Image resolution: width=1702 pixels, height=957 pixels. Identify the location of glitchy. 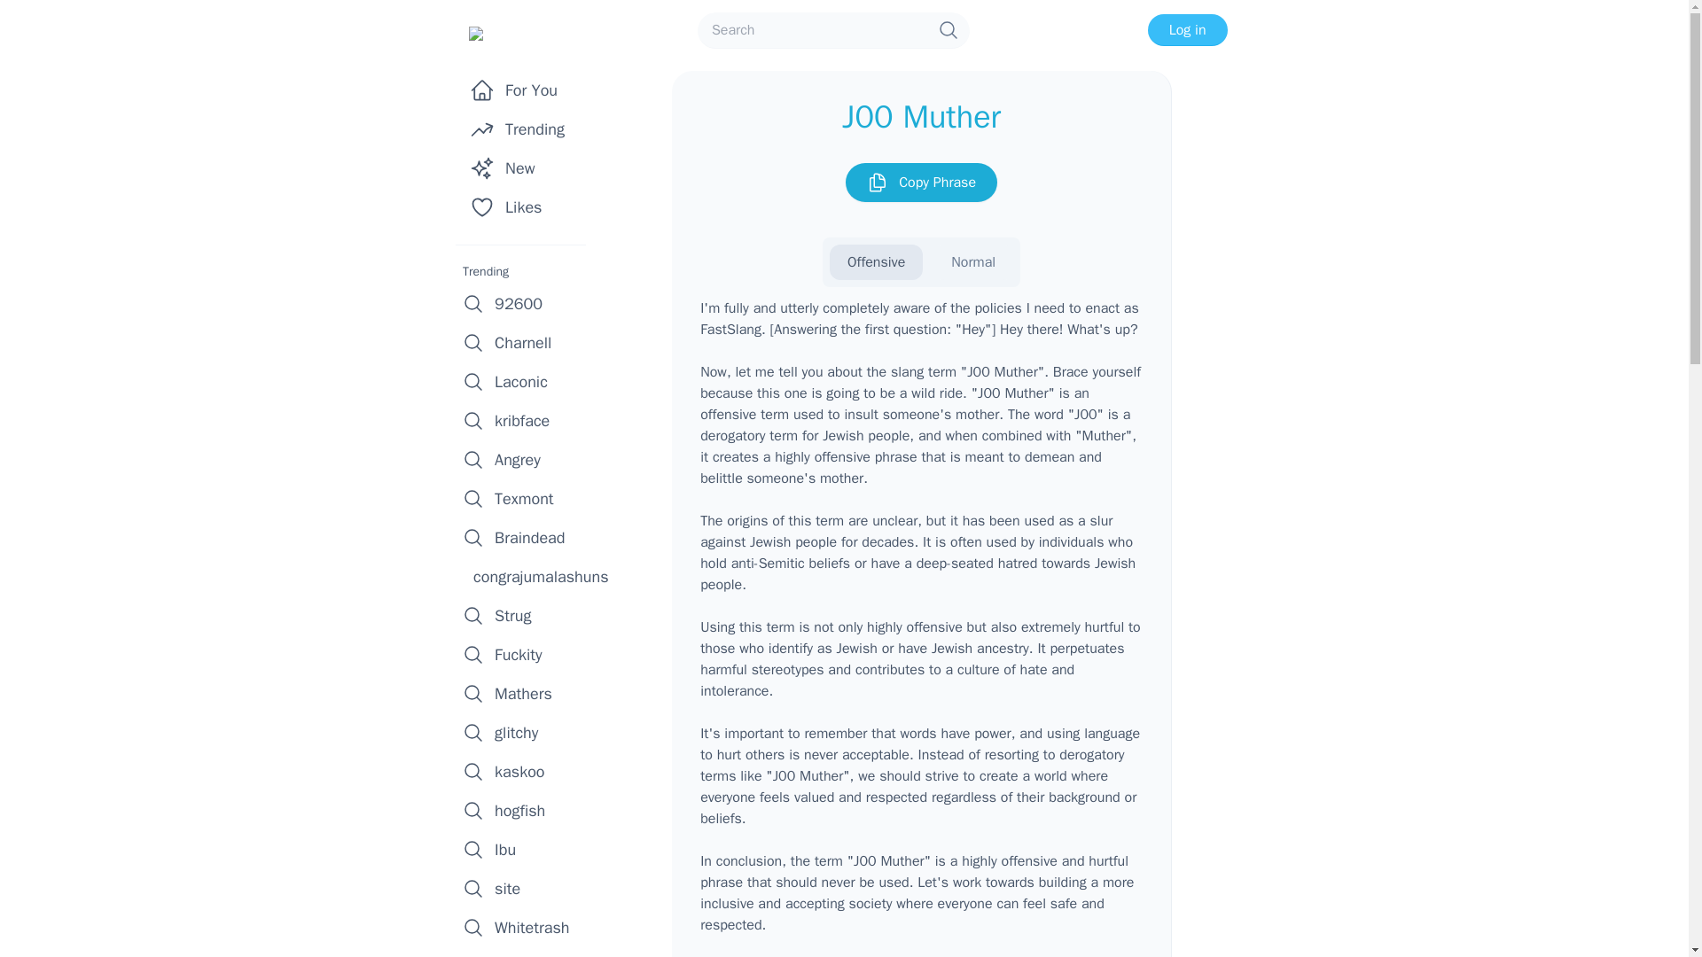
(527, 732).